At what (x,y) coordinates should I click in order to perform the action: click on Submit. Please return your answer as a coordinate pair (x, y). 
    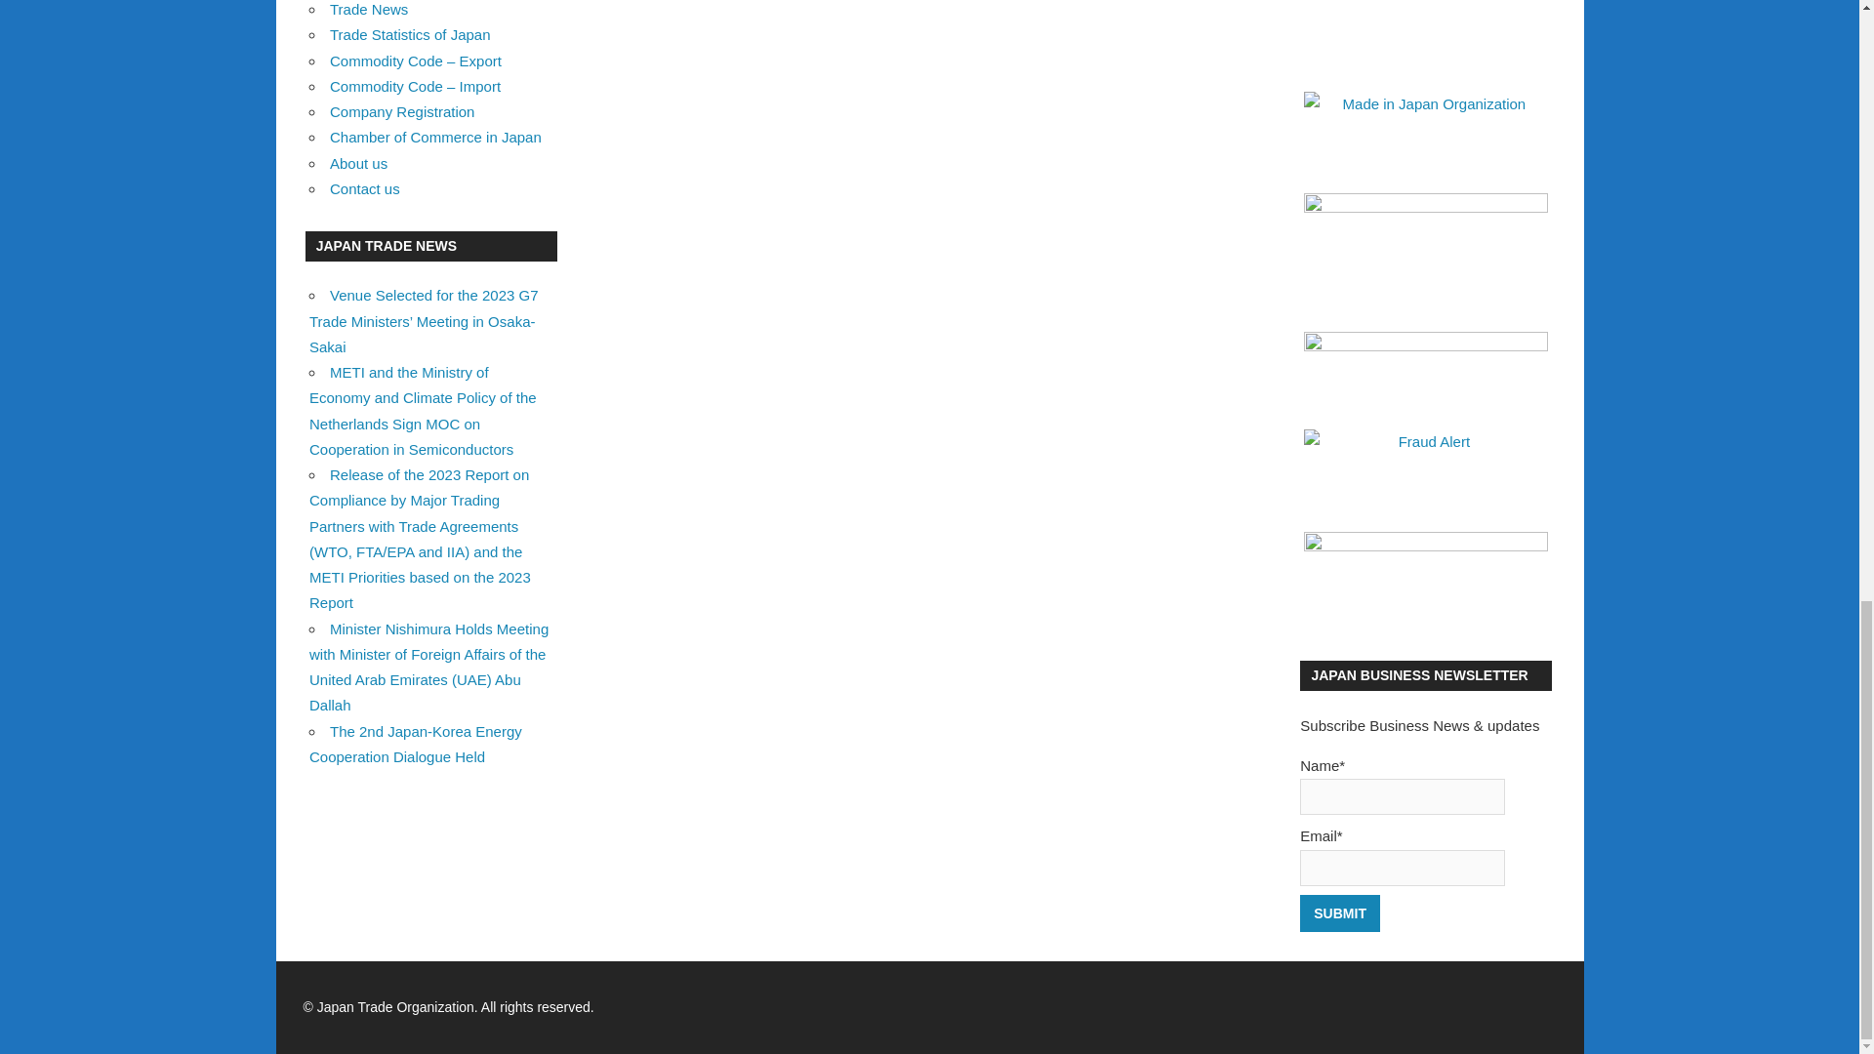
    Looking at the image, I should click on (1339, 913).